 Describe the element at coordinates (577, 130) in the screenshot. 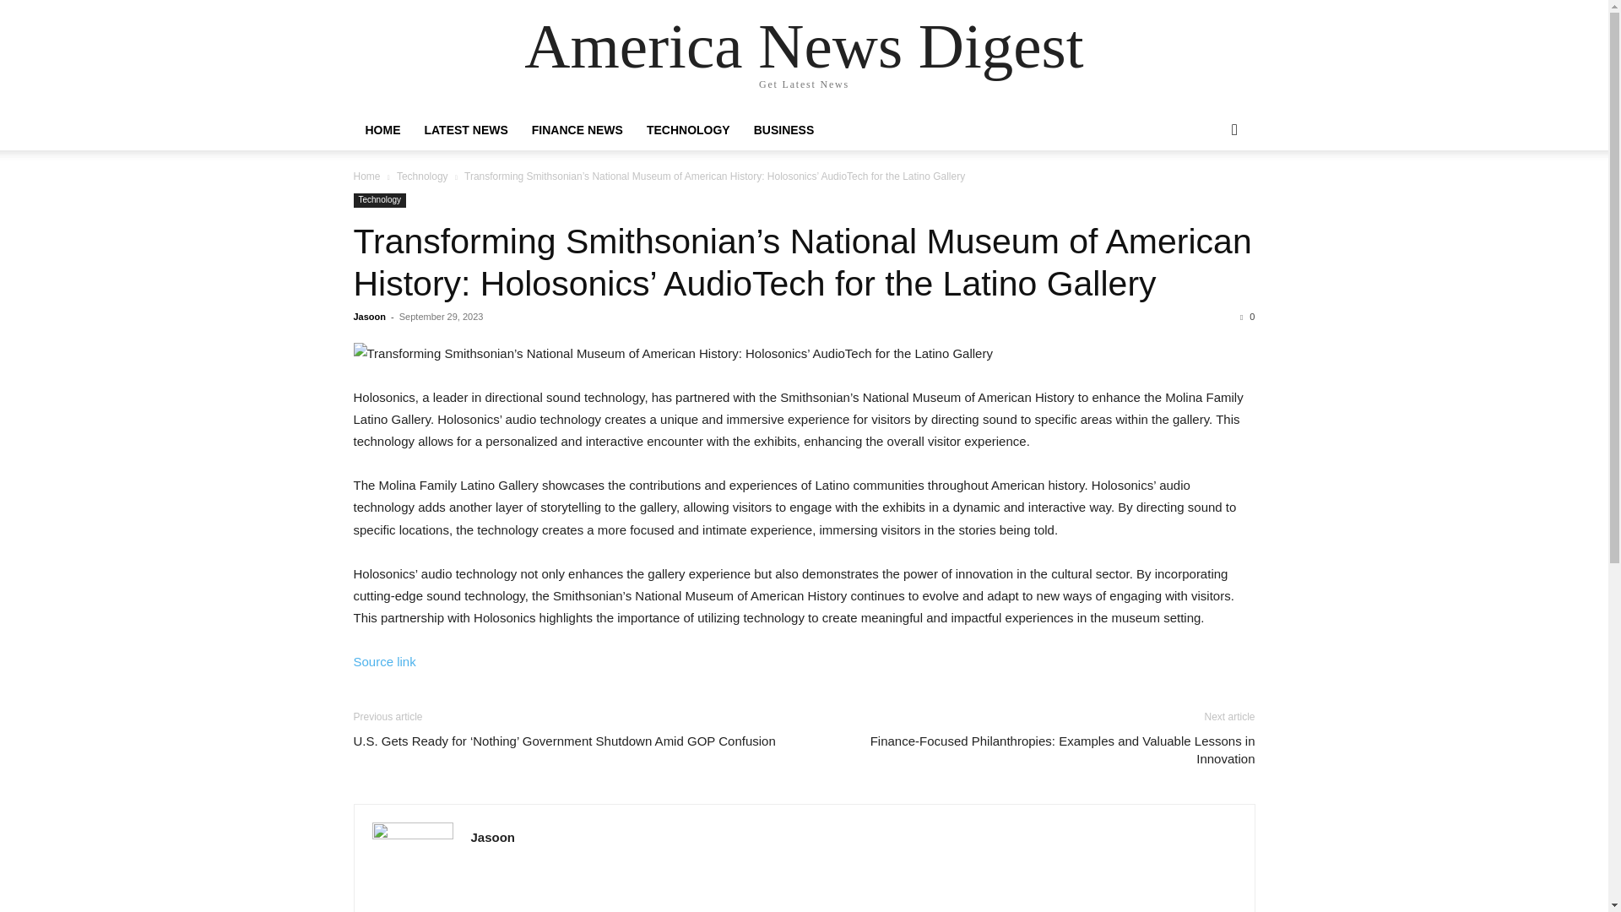

I see `FINANCE NEWS` at that location.